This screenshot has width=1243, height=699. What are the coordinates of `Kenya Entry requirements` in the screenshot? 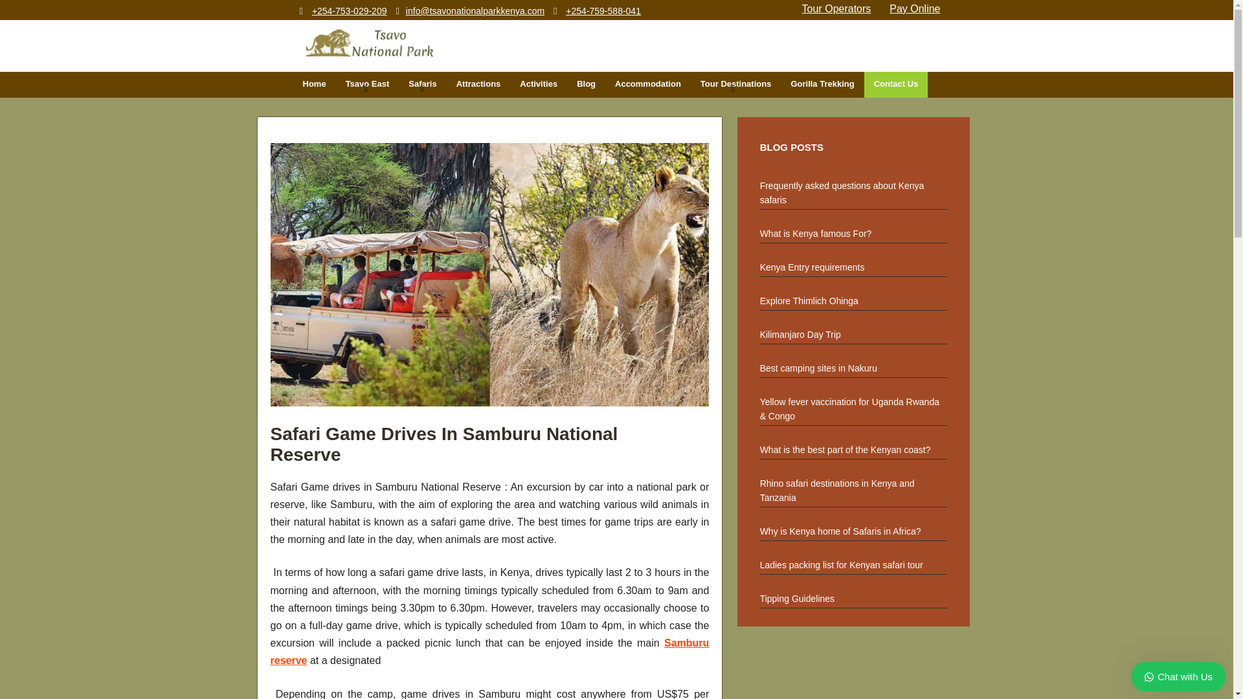 It's located at (853, 265).